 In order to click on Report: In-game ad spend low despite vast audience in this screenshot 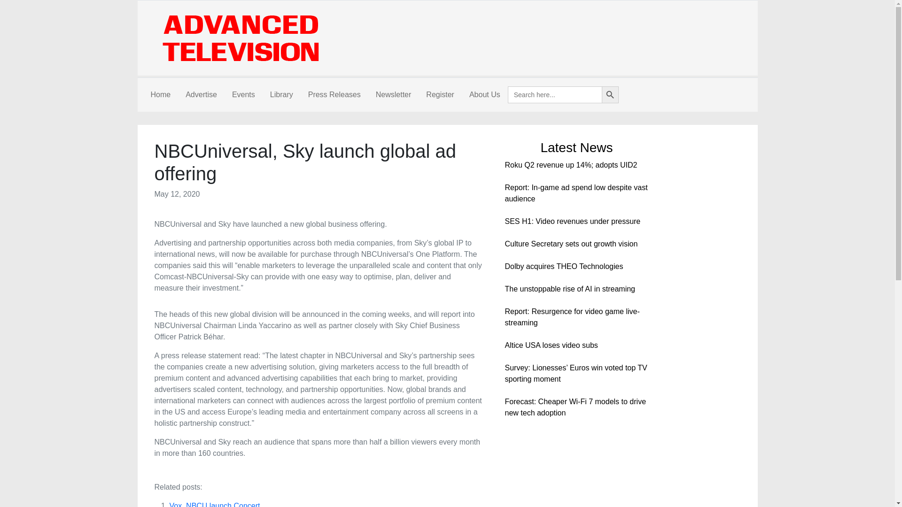, I will do `click(576, 193)`.